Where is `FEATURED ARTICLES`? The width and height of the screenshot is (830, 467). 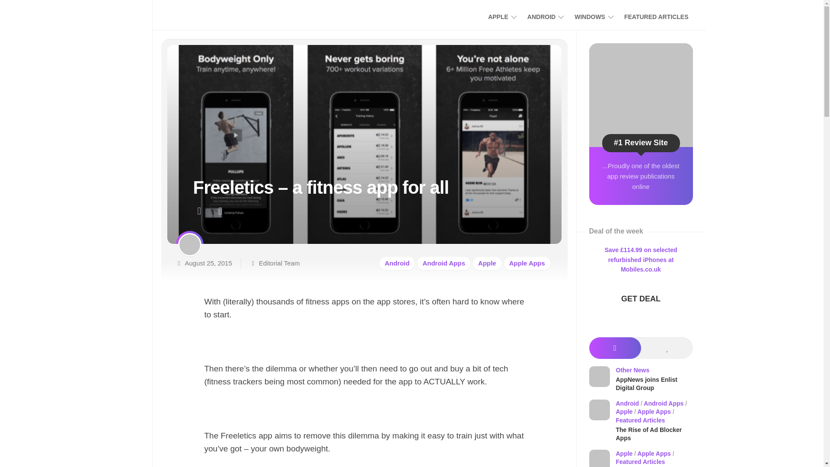
FEATURED ARTICLES is located at coordinates (590, 16).